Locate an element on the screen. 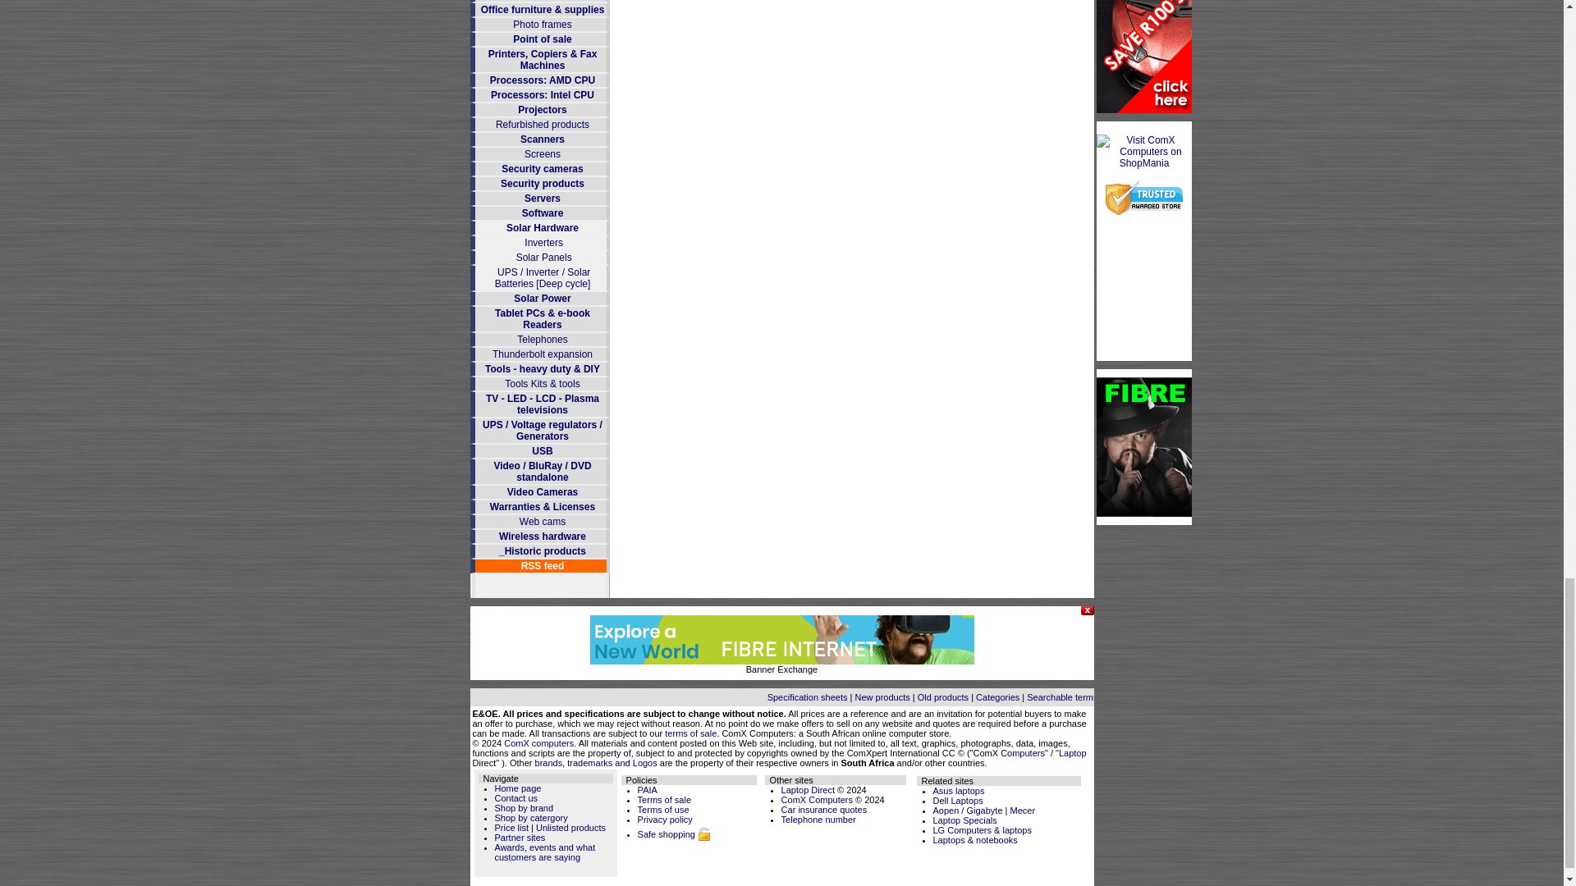 The width and height of the screenshot is (1576, 886). Screens is located at coordinates (543, 154).